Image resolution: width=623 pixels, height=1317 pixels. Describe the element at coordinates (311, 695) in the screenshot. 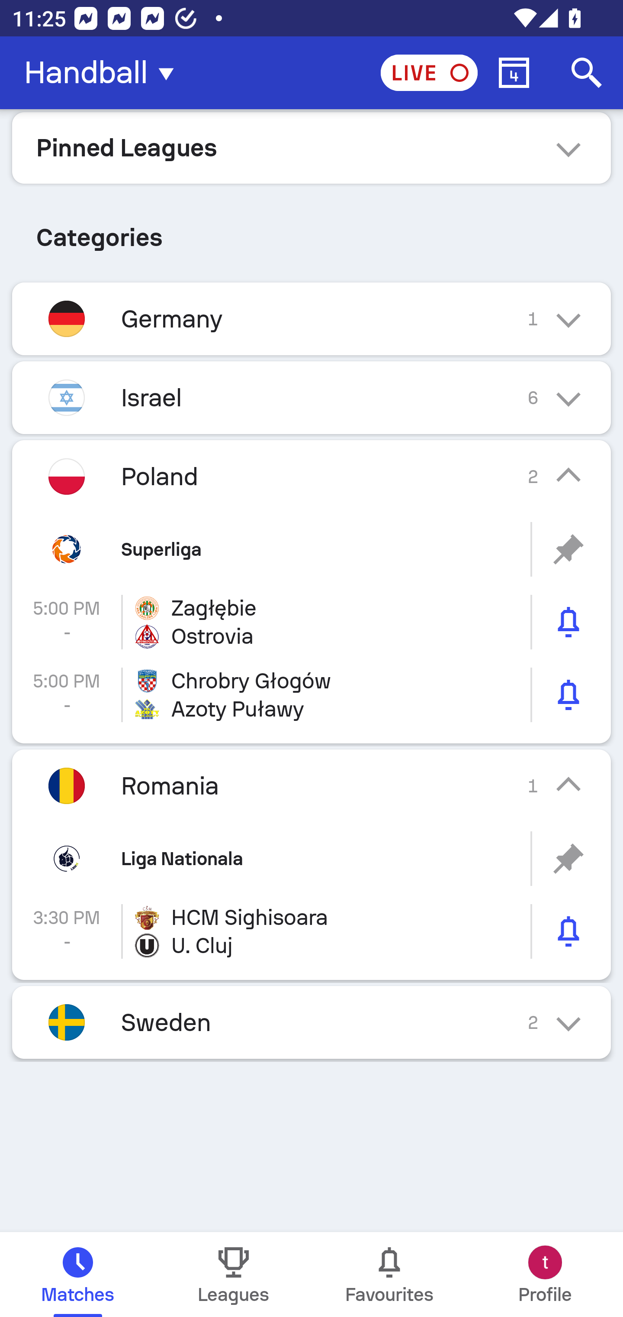

I see `5:00 PM - Chrobry Głogów Azoty Puławy` at that location.